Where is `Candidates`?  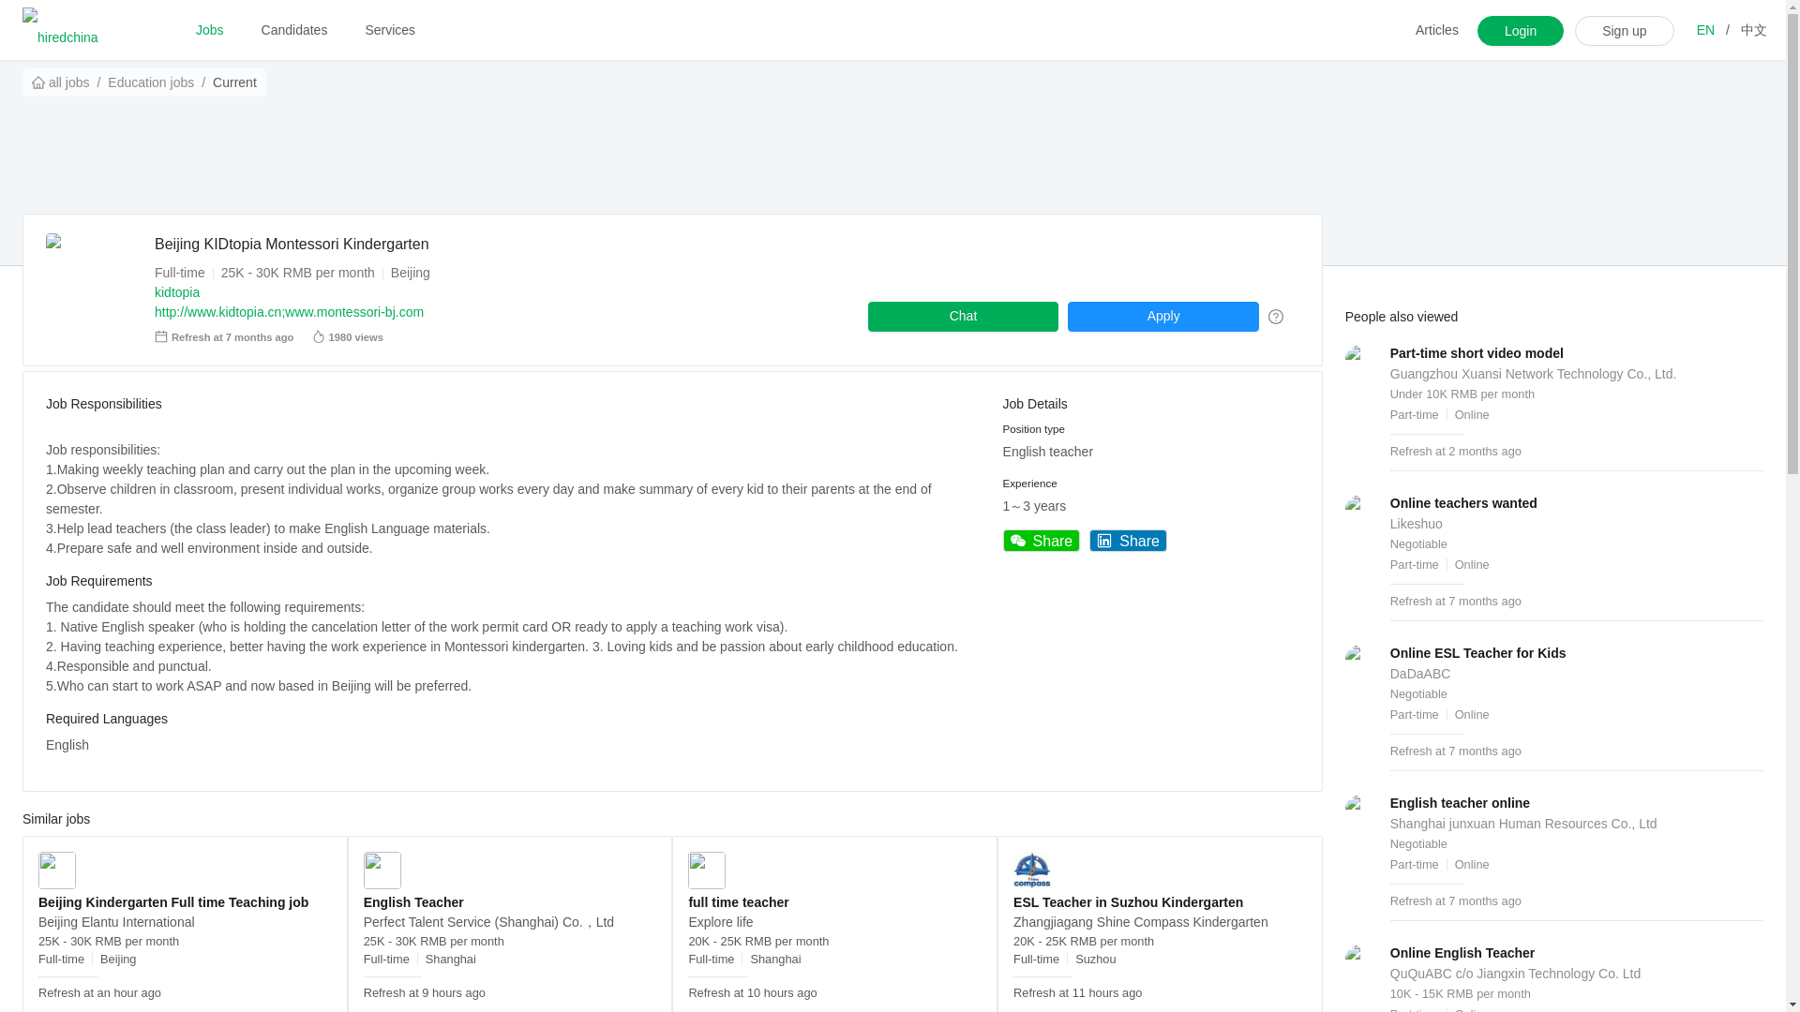 Candidates is located at coordinates (294, 30).